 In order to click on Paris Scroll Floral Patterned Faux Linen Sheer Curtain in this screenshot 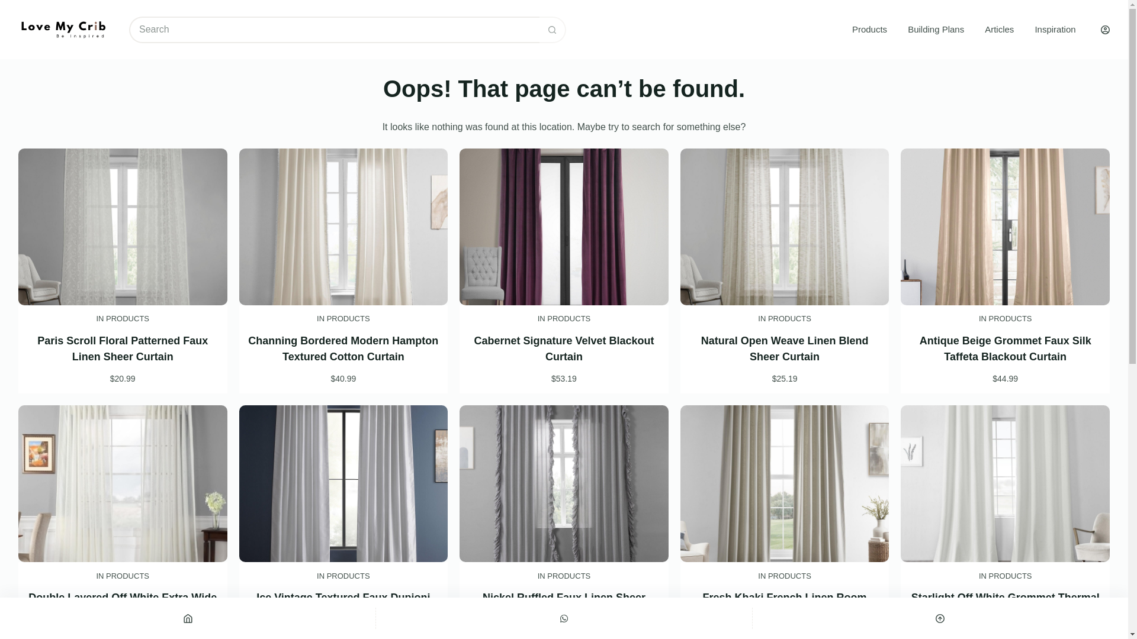, I will do `click(123, 348)`.